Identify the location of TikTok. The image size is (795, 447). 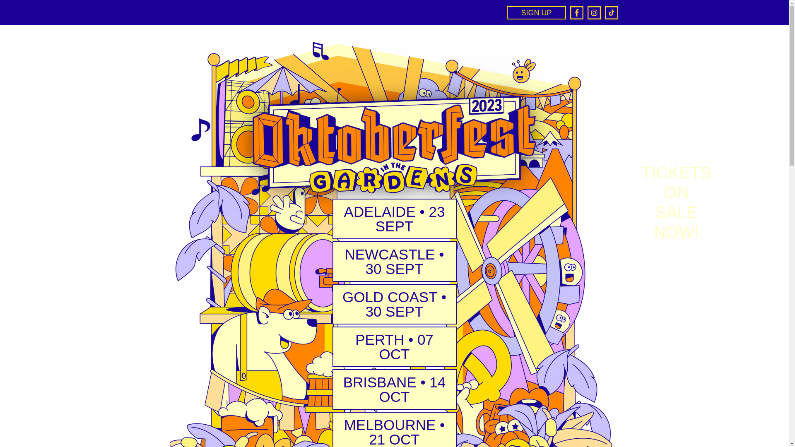
(611, 13).